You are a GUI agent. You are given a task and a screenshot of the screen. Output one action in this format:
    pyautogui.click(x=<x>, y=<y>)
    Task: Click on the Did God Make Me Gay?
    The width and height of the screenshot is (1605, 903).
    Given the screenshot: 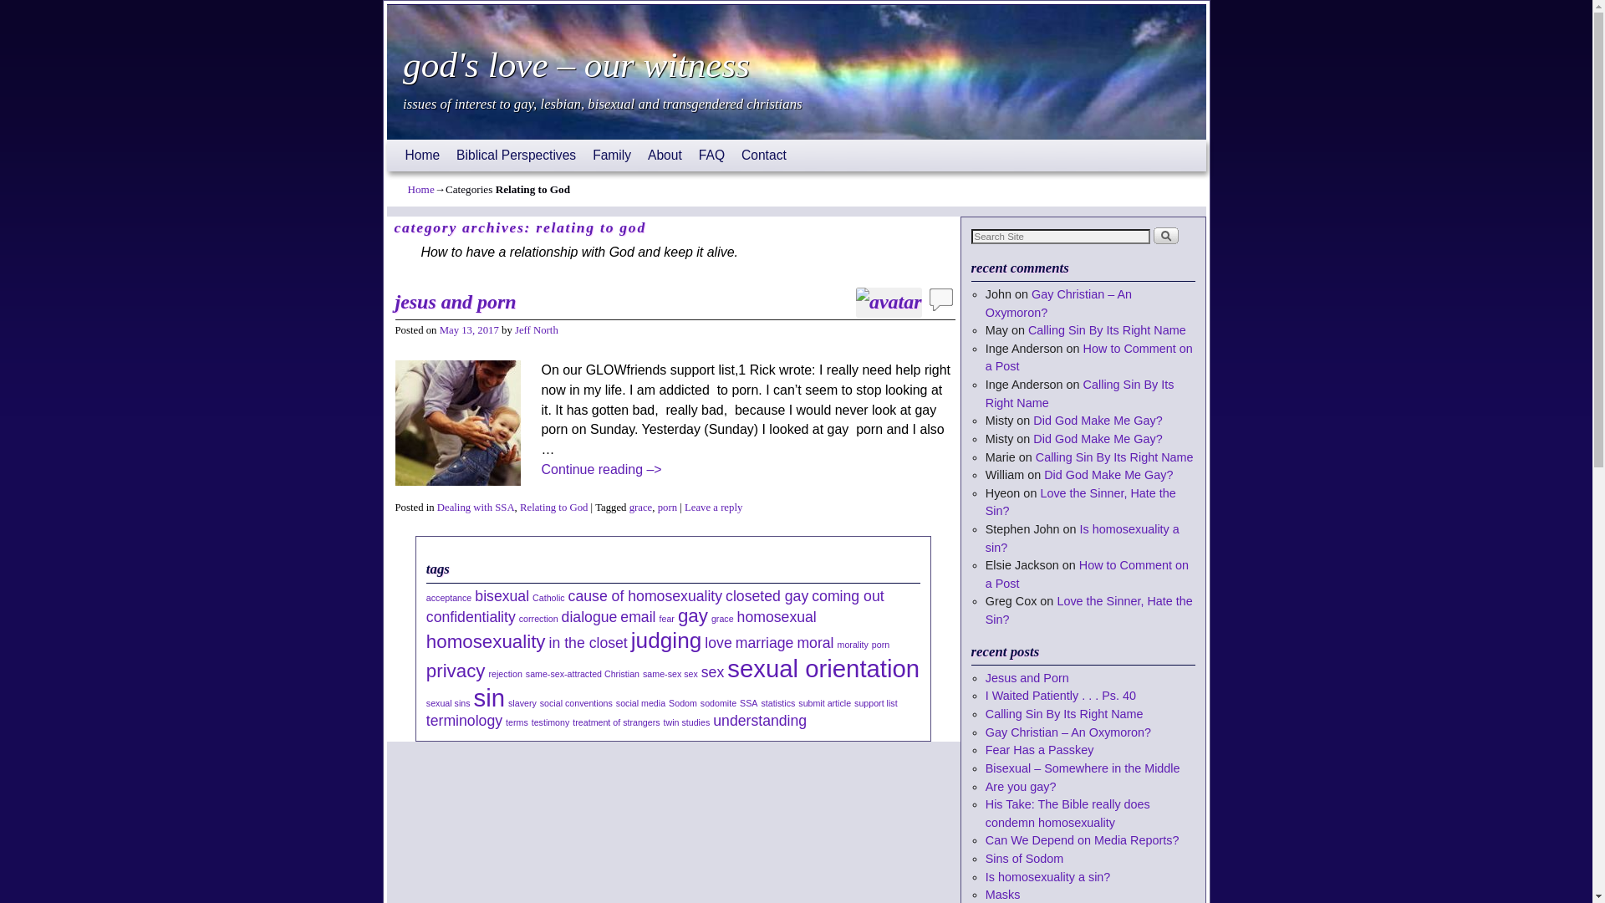 What is the action you would take?
    pyautogui.click(x=1098, y=421)
    